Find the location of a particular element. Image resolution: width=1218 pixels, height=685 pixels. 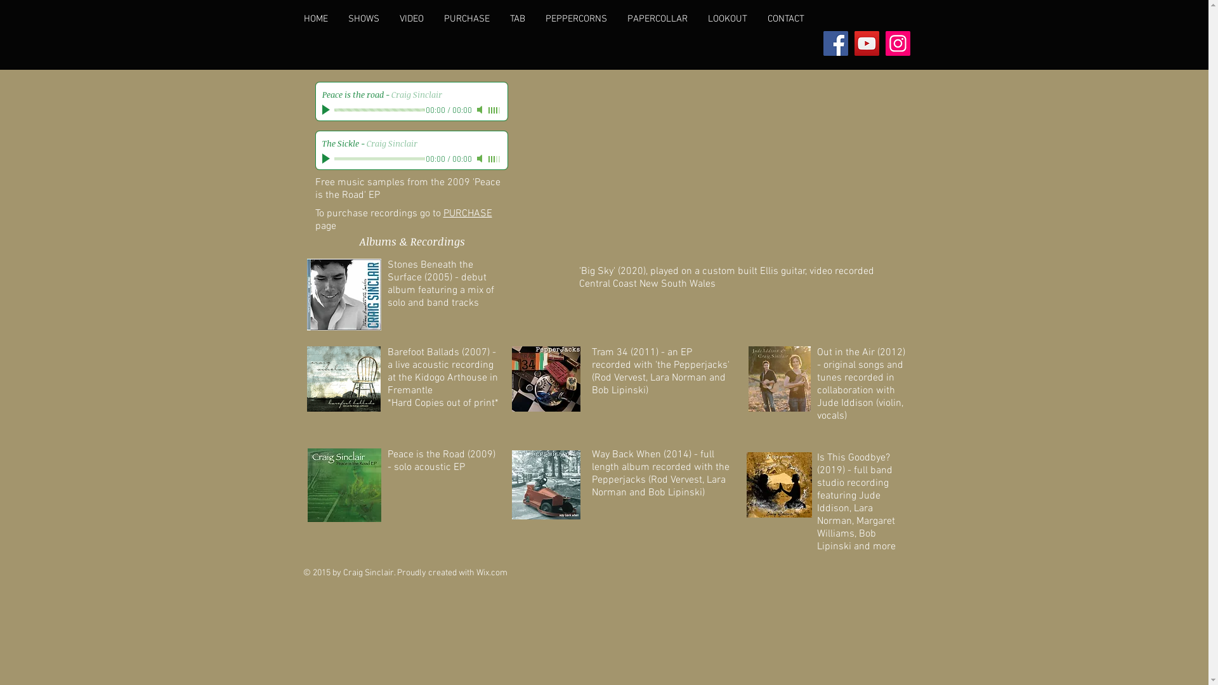

PURCHASE is located at coordinates (467, 214).